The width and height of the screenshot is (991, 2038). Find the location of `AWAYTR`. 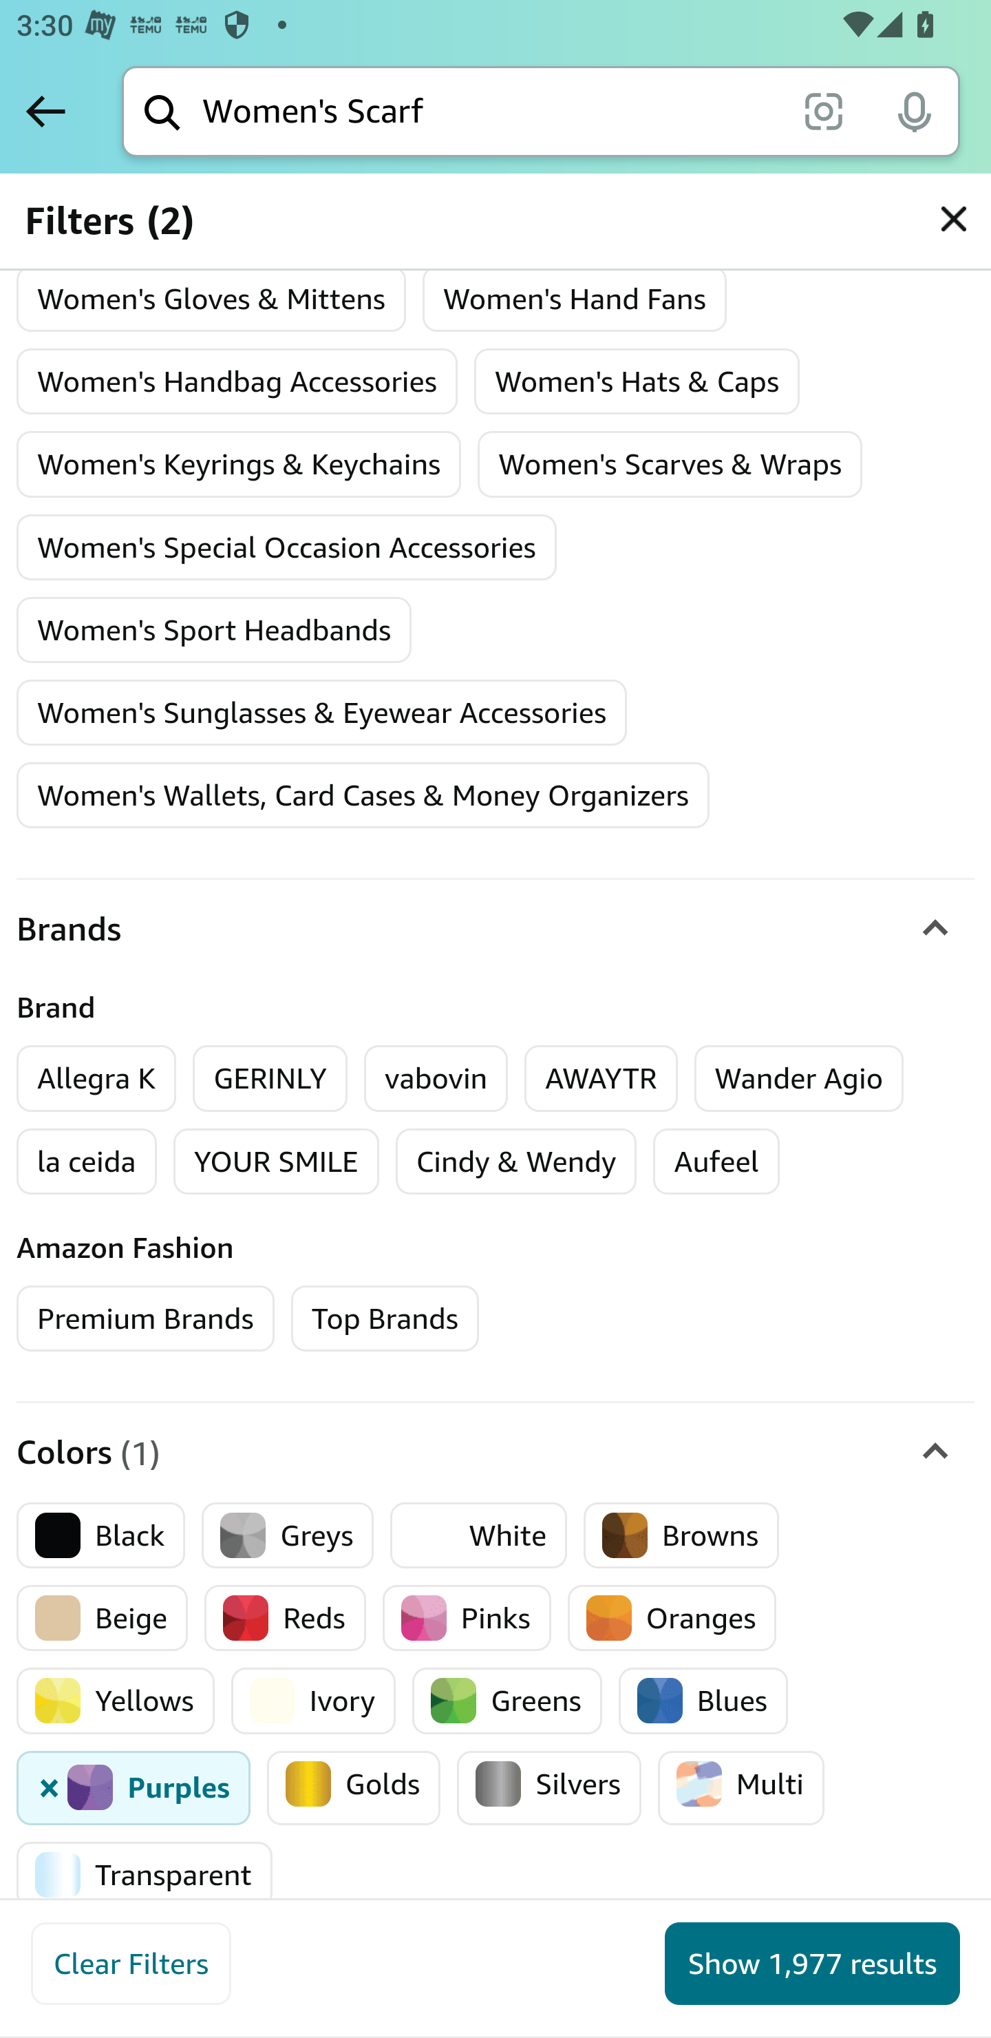

AWAYTR is located at coordinates (601, 1079).